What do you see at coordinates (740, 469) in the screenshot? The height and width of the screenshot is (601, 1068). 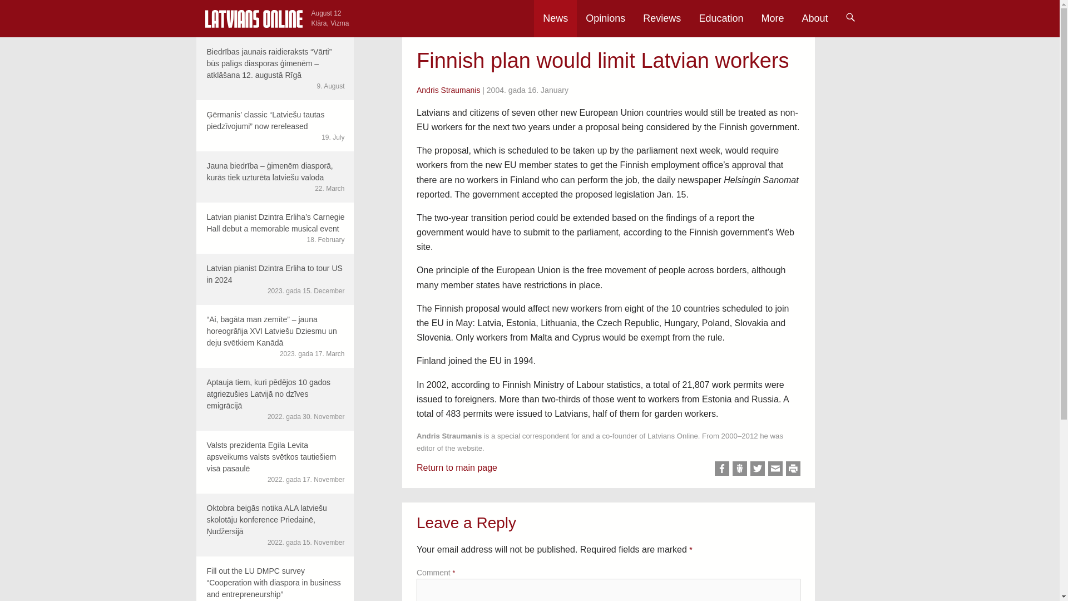 I see `Share on Draugiem.lv` at bounding box center [740, 469].